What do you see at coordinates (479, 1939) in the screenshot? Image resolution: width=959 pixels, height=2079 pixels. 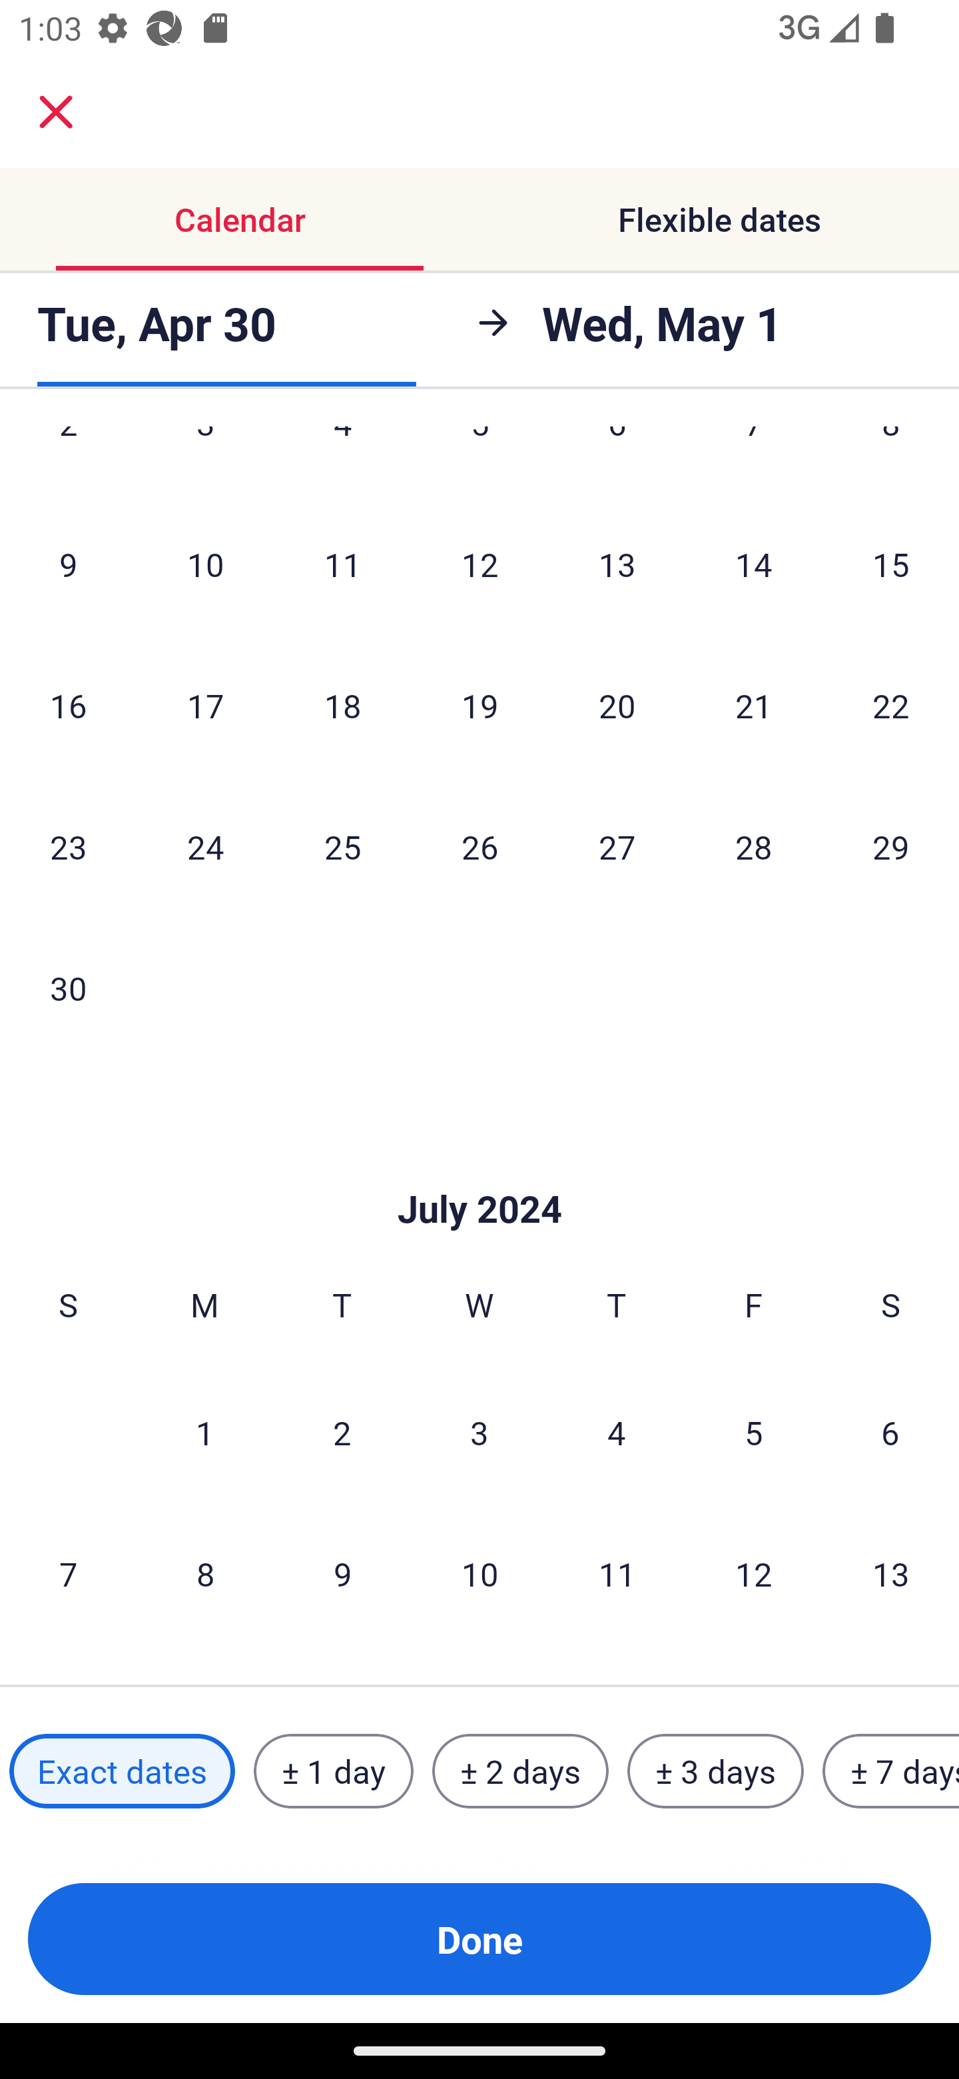 I see `Done` at bounding box center [479, 1939].